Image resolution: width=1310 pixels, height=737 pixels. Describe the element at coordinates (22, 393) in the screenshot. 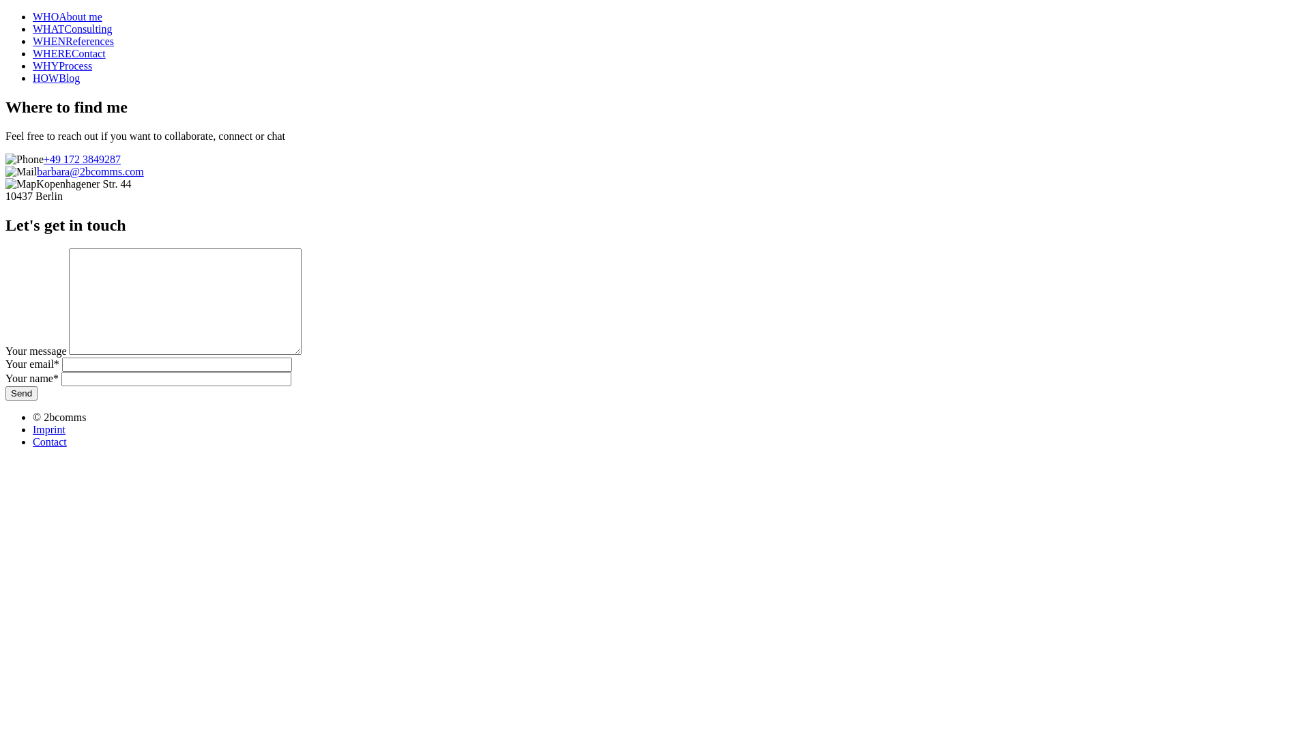

I see `Send` at that location.